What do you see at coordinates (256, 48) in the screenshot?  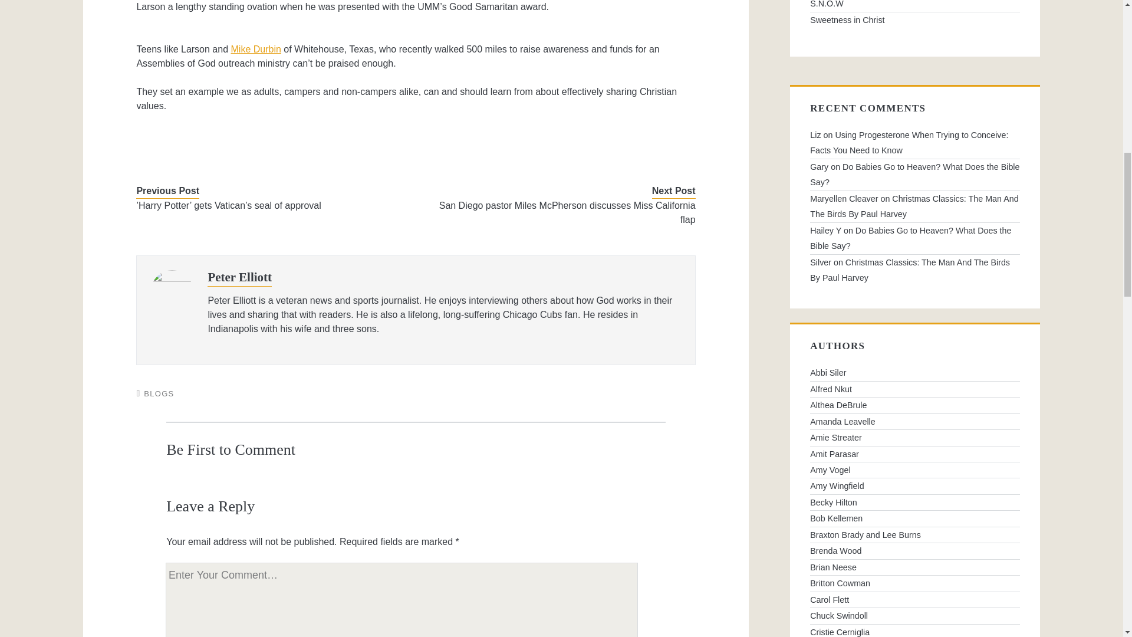 I see `Mike Durbin` at bounding box center [256, 48].